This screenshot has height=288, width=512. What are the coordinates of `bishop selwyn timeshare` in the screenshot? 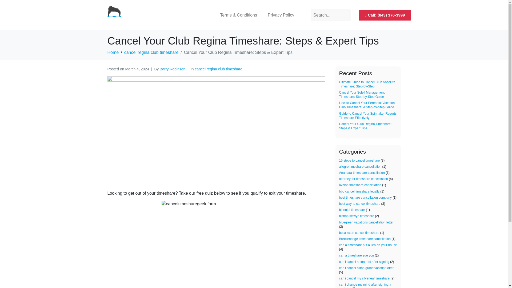 It's located at (357, 216).